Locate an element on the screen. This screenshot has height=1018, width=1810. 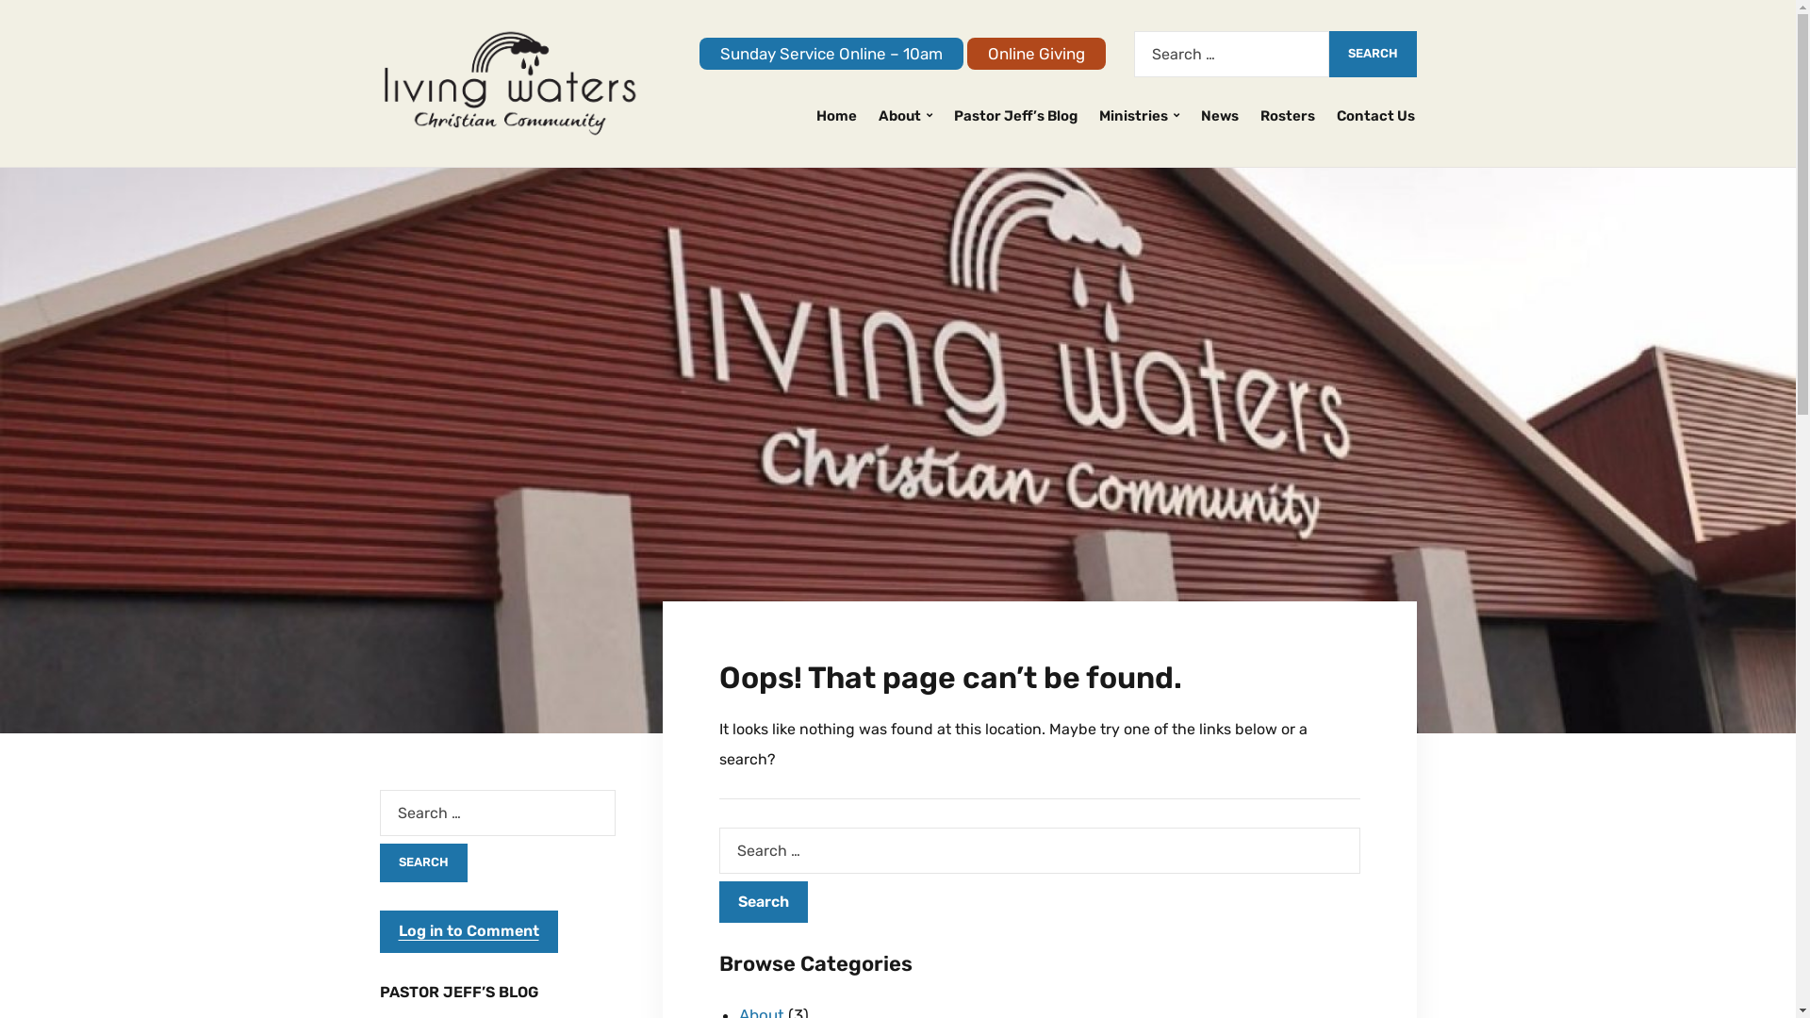
Home is located at coordinates (837, 117).